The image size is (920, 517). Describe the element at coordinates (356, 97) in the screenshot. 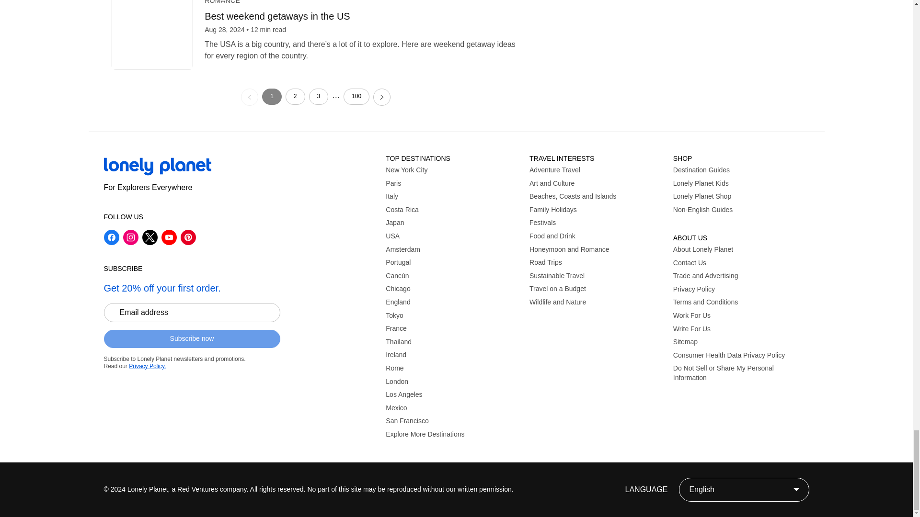

I see `100` at that location.